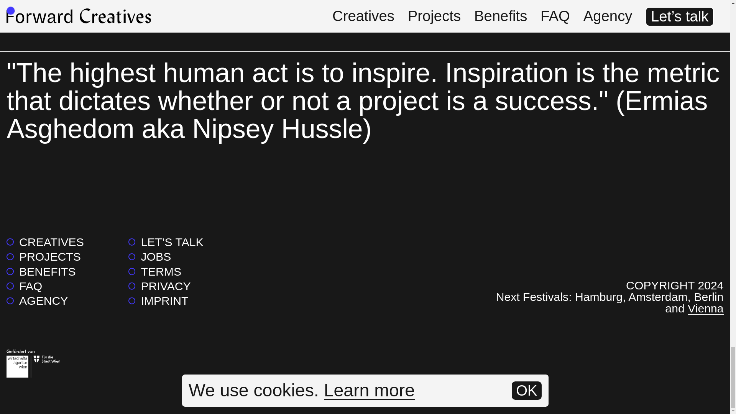 Image resolution: width=736 pixels, height=414 pixels. I want to click on Hamburg, so click(599, 297).